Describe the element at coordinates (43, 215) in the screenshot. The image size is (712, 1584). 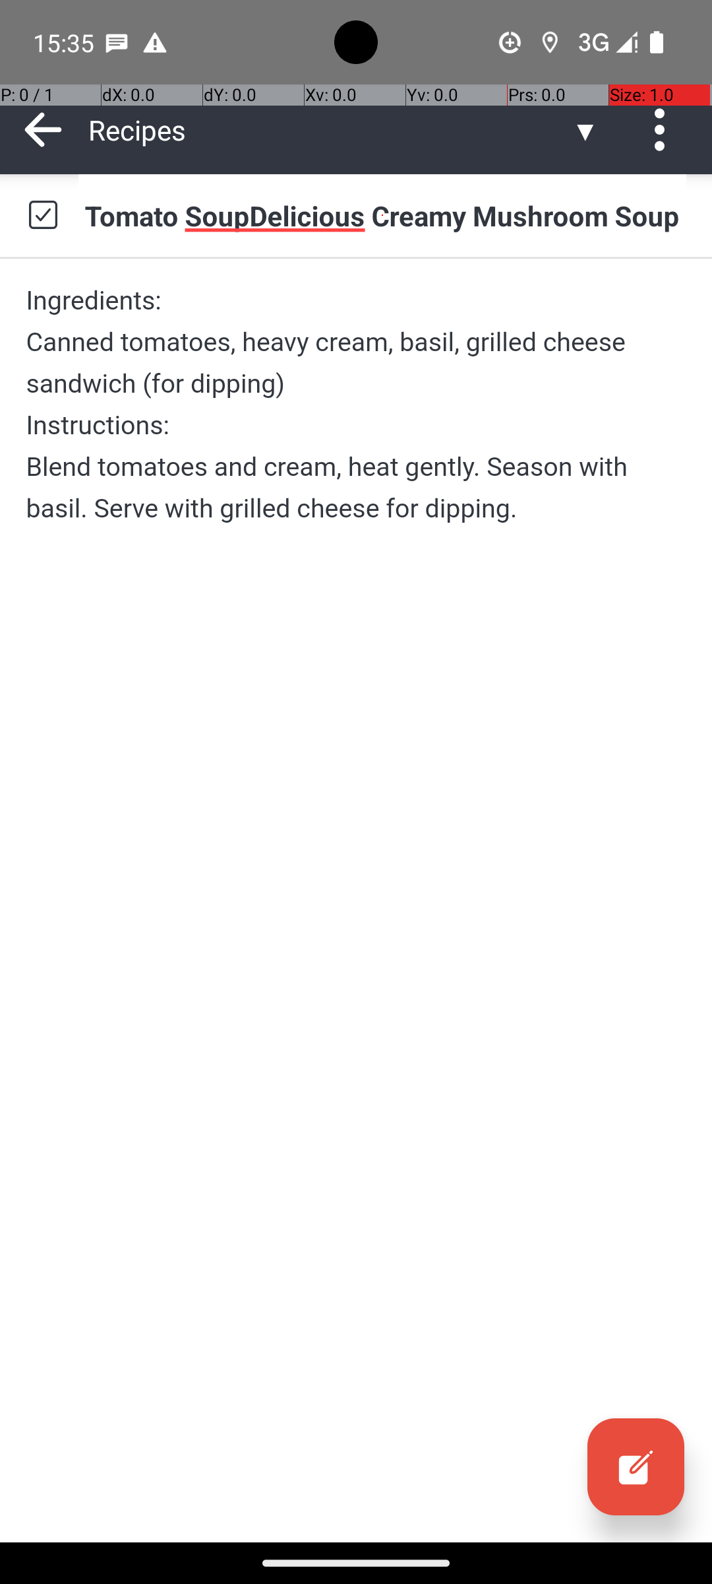
I see `` at that location.